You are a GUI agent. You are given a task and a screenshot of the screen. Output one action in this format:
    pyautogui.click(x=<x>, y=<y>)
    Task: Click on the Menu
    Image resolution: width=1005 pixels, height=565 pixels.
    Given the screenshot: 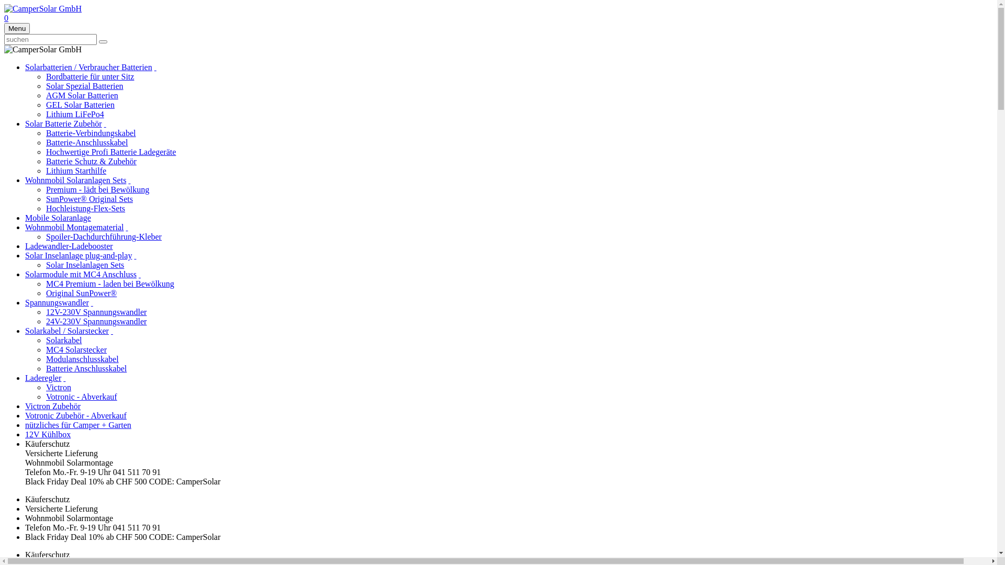 What is the action you would take?
    pyautogui.click(x=17, y=28)
    